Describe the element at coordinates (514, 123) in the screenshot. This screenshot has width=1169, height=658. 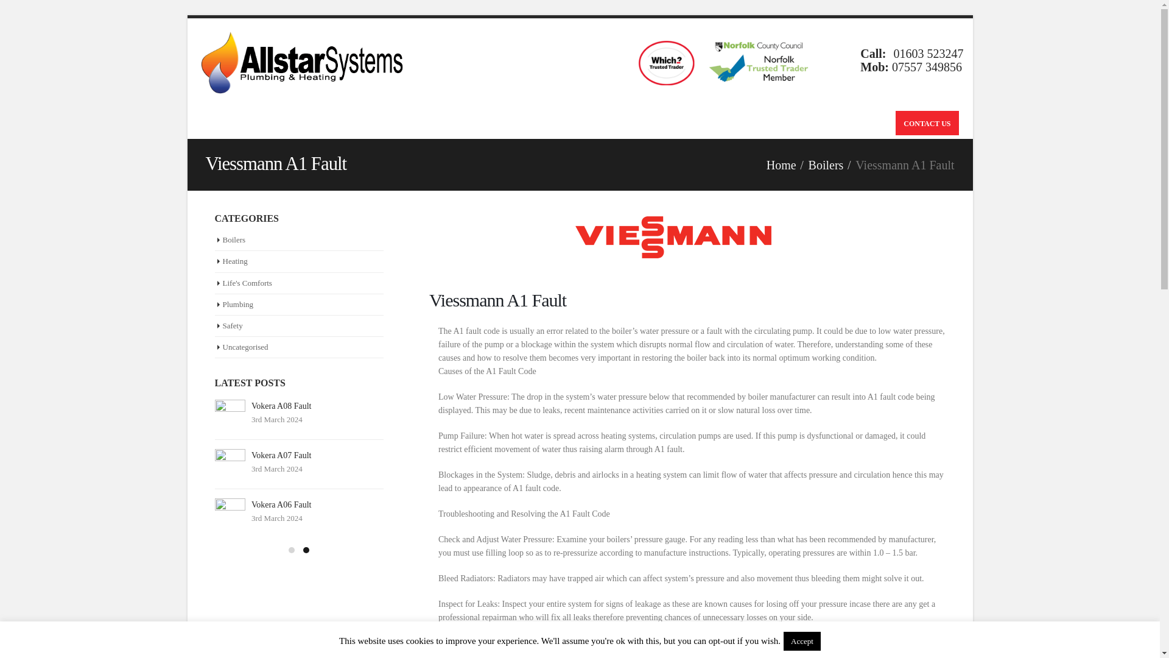
I see `FINANCE` at that location.